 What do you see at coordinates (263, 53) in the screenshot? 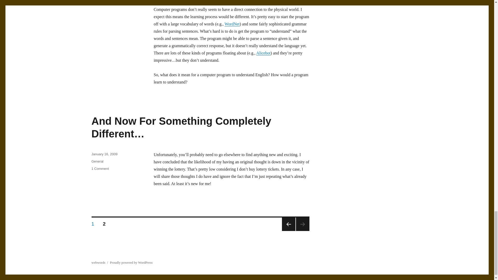
I see `Alicebot` at bounding box center [263, 53].